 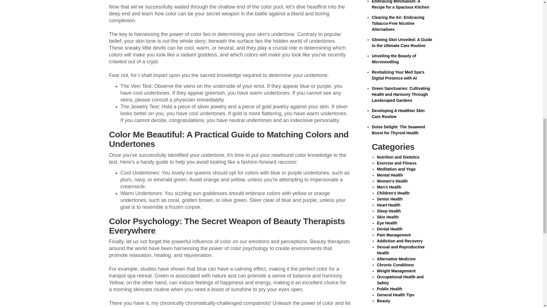 I want to click on Meditation and Yoga, so click(x=396, y=169).